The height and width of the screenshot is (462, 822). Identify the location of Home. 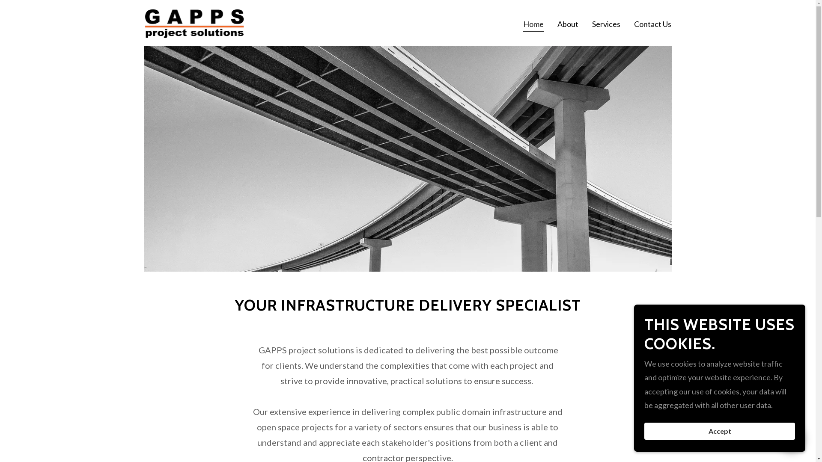
(533, 25).